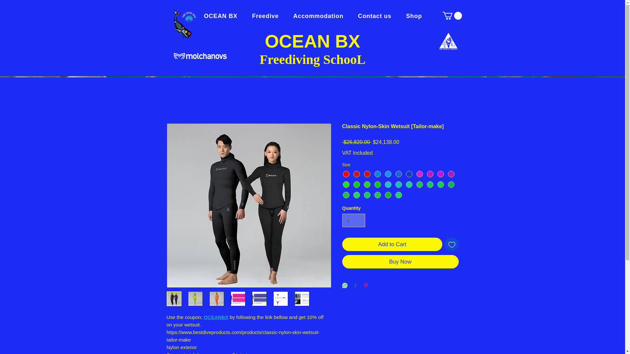  I want to click on Contact us, so click(378, 16).